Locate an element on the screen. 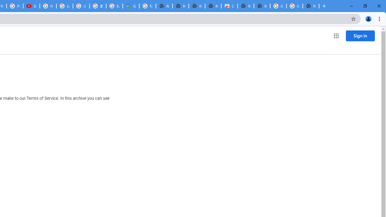 Image resolution: width=386 pixels, height=217 pixels. Google Images is located at coordinates (294, 6).